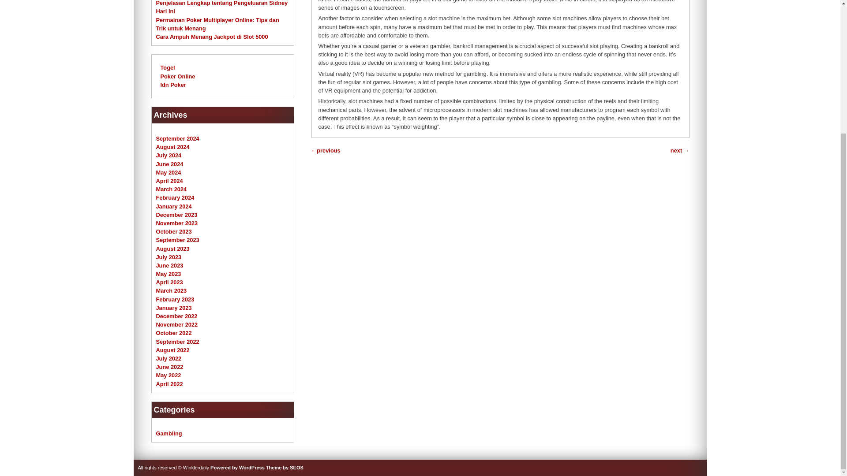 The width and height of the screenshot is (847, 476). What do you see at coordinates (221, 7) in the screenshot?
I see `Penjelasan Lengkap tentang Pengeluaran Sidney Hari Ini` at bounding box center [221, 7].